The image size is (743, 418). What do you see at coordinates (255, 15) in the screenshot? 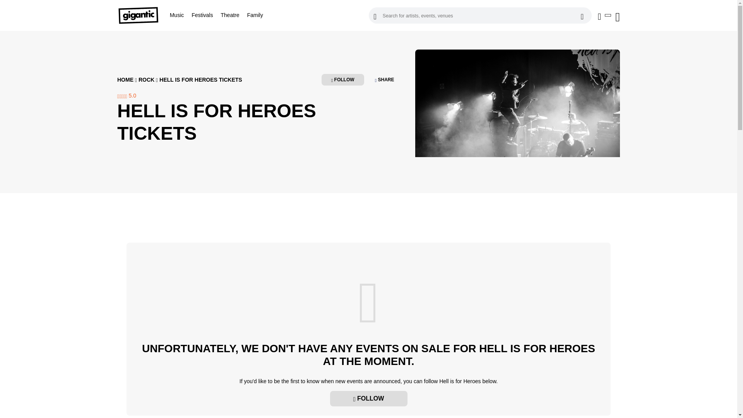
I see `Family` at bounding box center [255, 15].